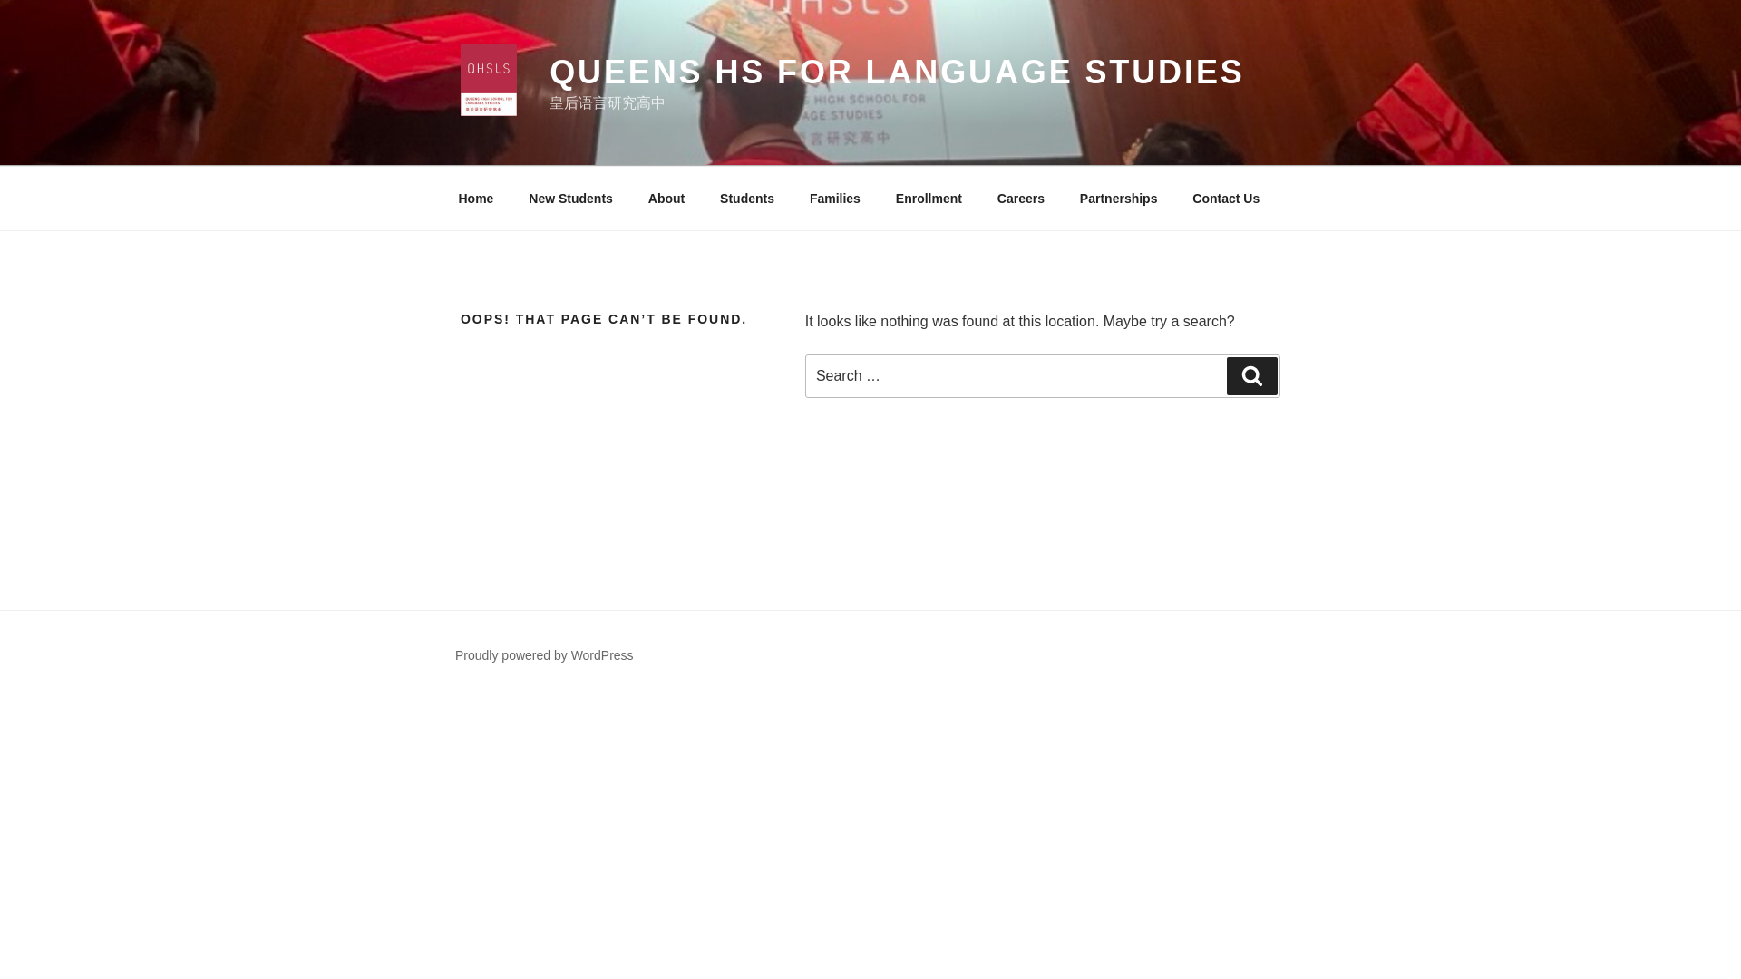 The width and height of the screenshot is (1741, 979). I want to click on Proudly powered by WordPress, so click(544, 654).